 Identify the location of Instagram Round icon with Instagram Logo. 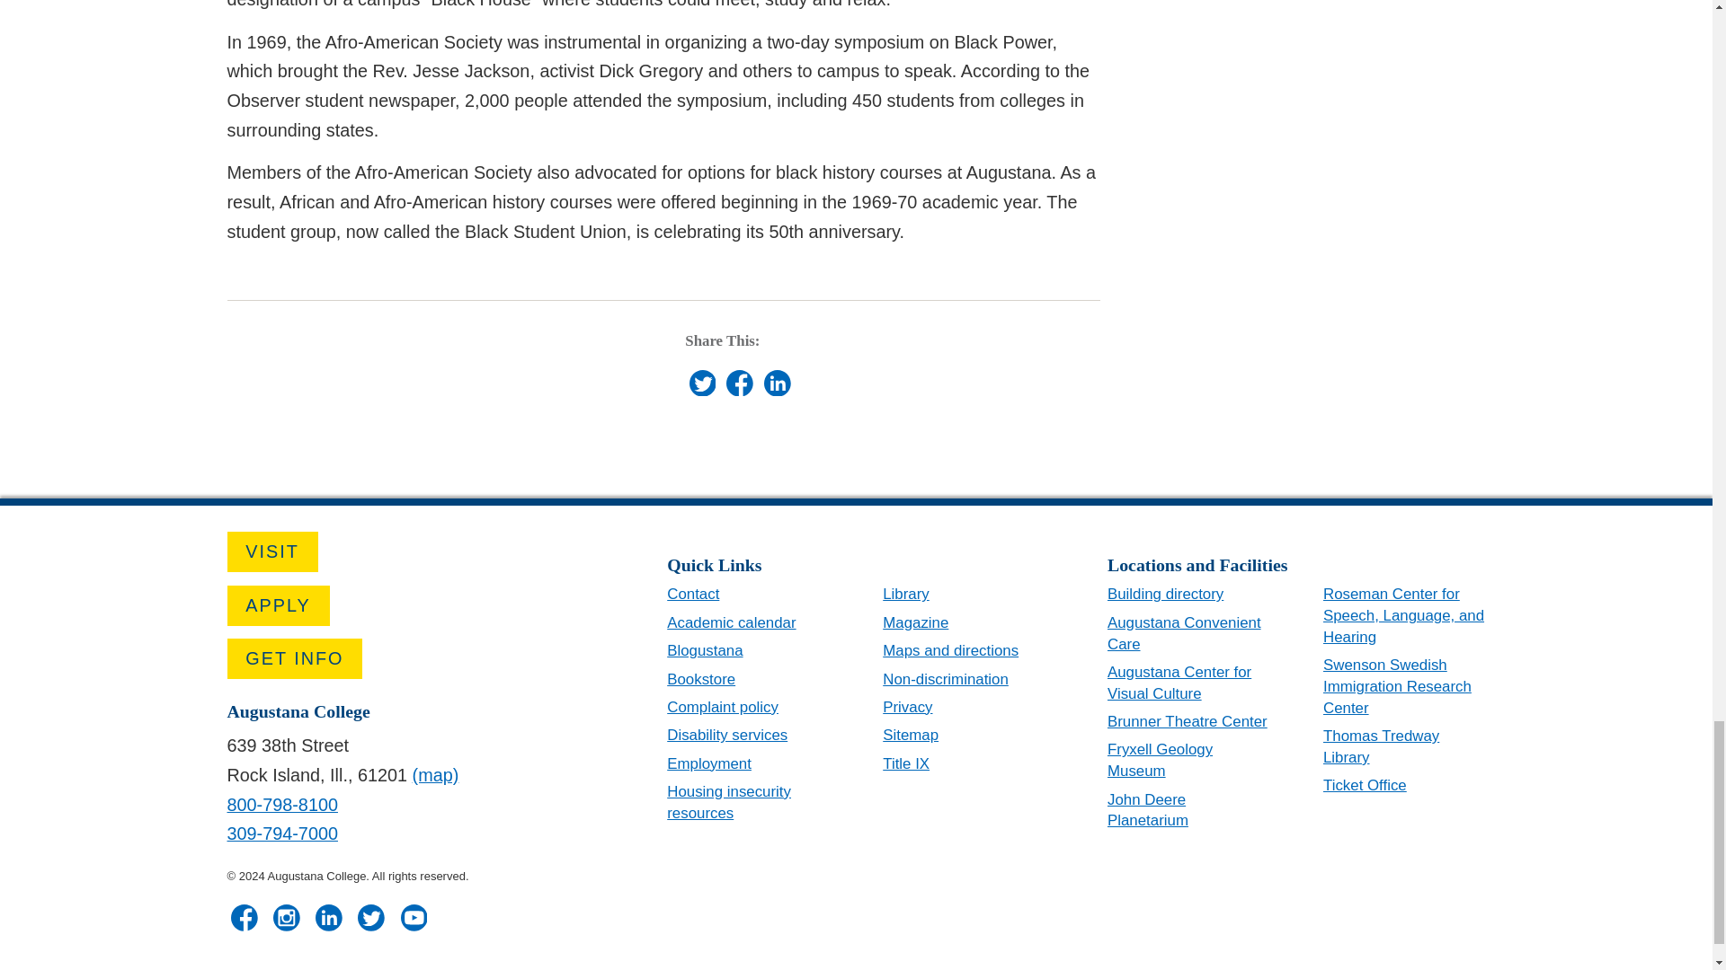
(286, 917).